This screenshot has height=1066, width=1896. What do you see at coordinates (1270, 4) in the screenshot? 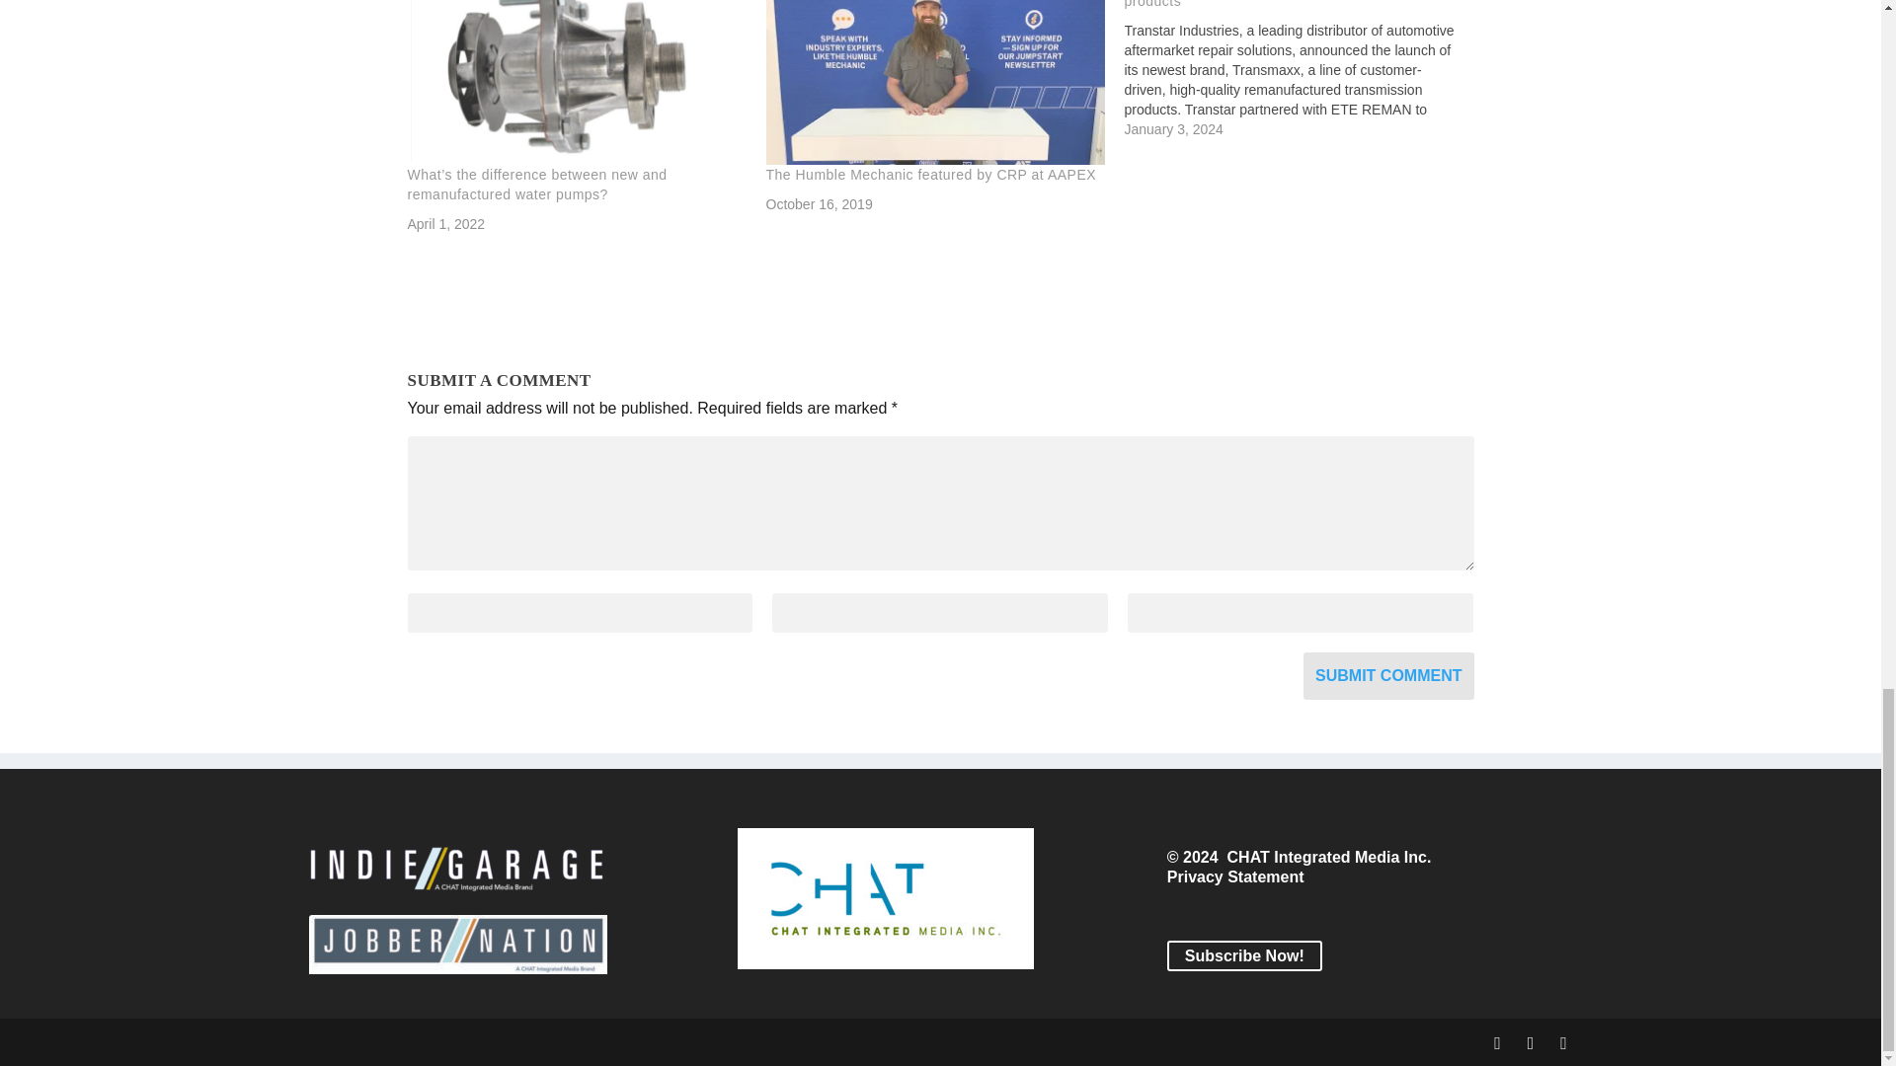
I see `Transtar intros remanufactured transmission products` at bounding box center [1270, 4].